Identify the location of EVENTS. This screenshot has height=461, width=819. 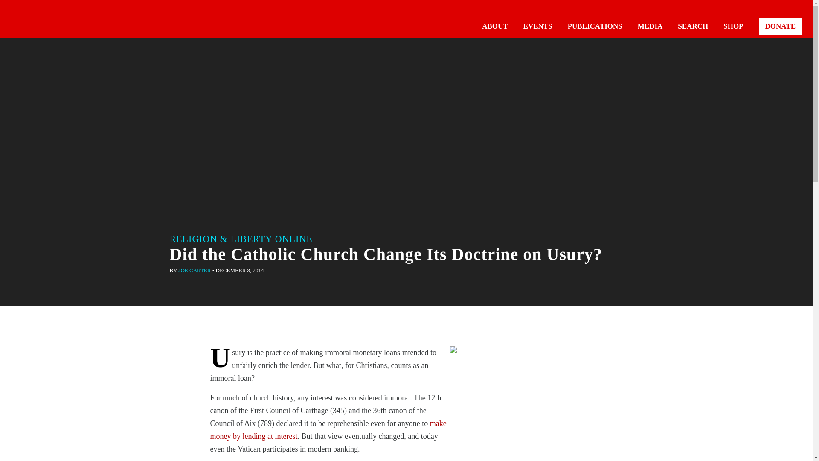
(537, 26).